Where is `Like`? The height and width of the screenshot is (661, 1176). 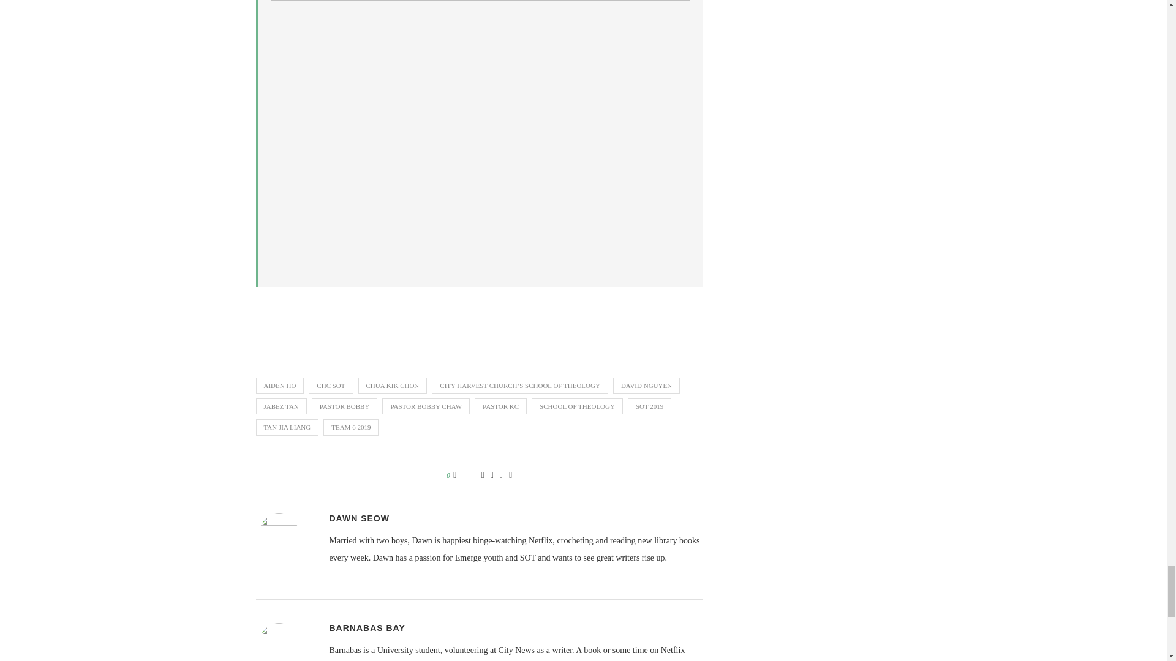 Like is located at coordinates (462, 475).